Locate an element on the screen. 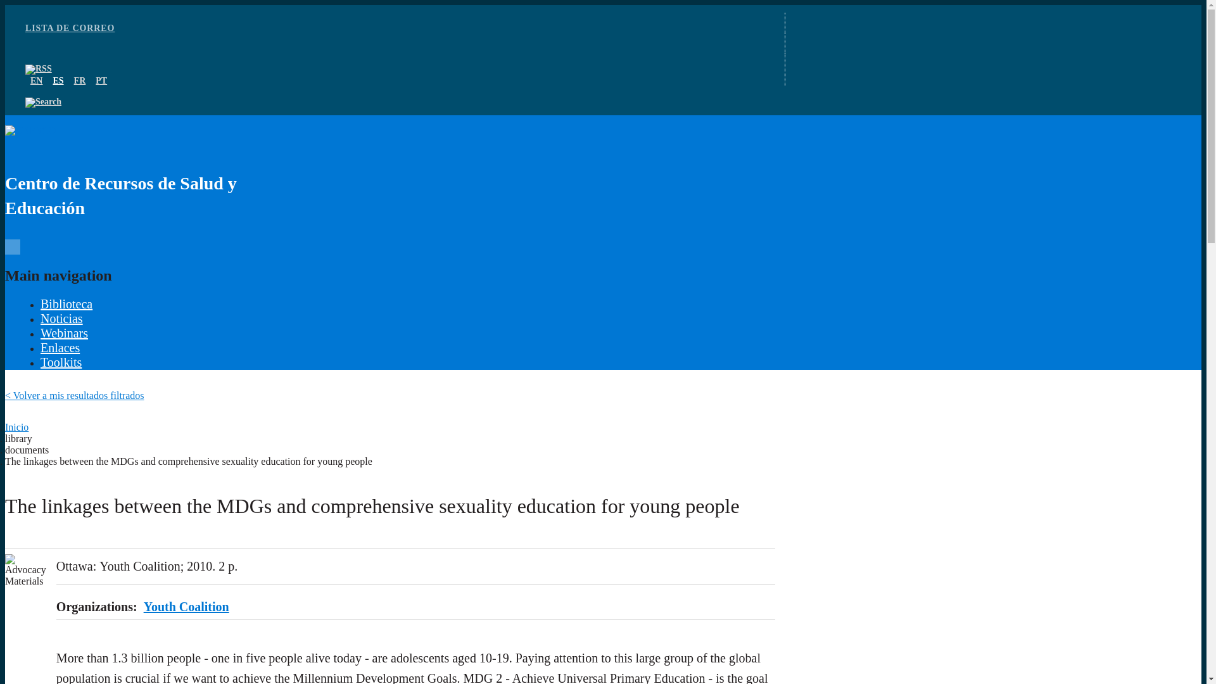 This screenshot has height=684, width=1216. ES is located at coordinates (57, 80).